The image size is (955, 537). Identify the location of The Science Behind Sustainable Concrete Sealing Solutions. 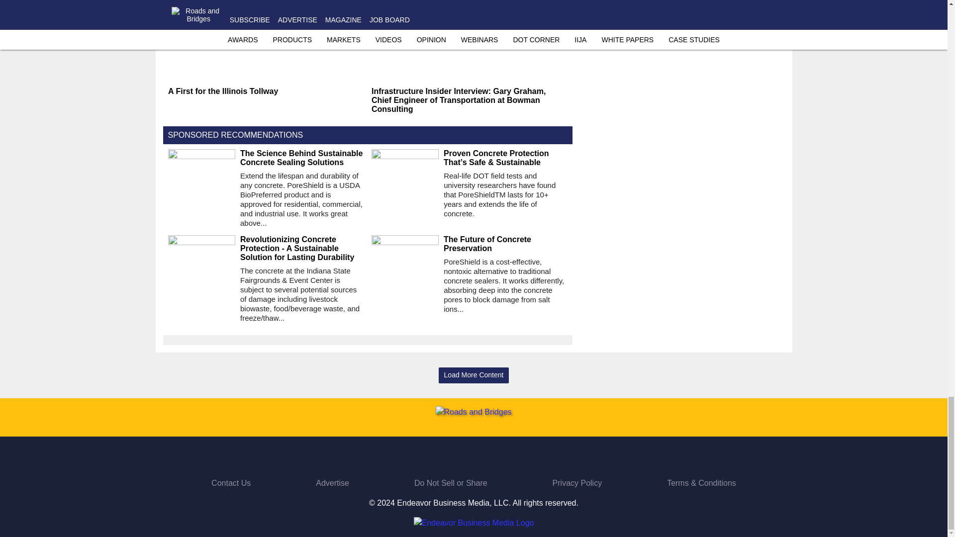
(301, 158).